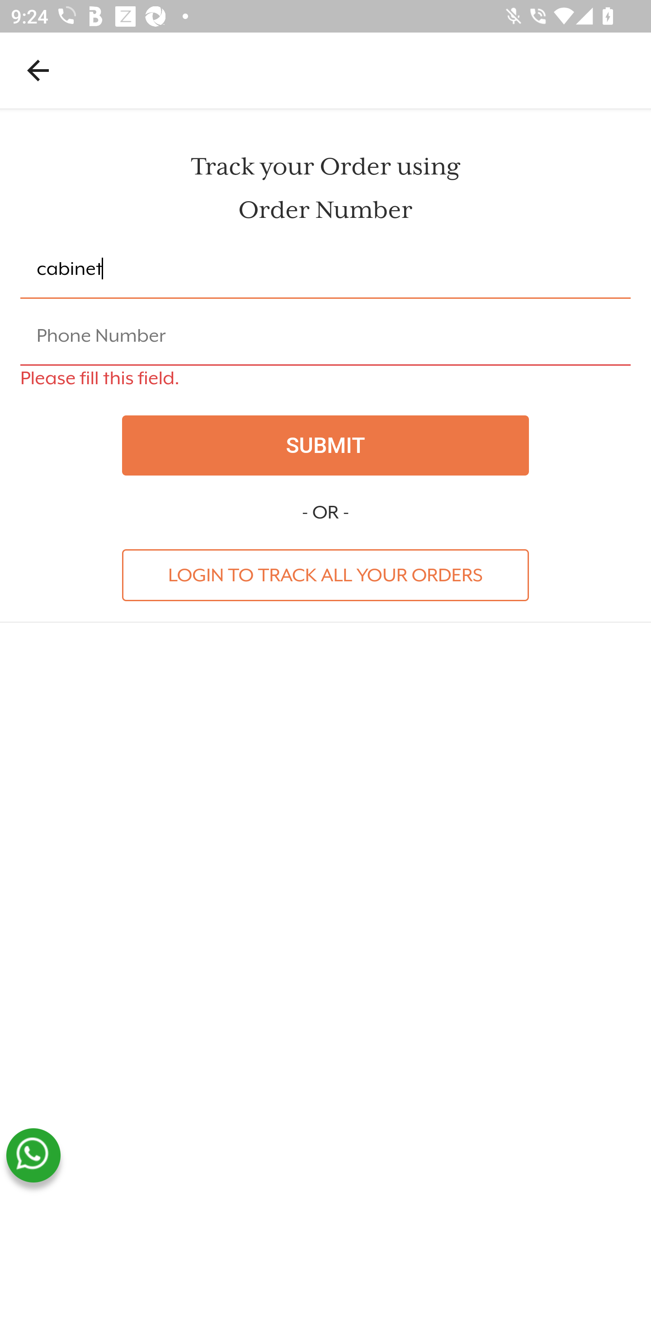  Describe the element at coordinates (325, 269) in the screenshot. I see `cabinet` at that location.